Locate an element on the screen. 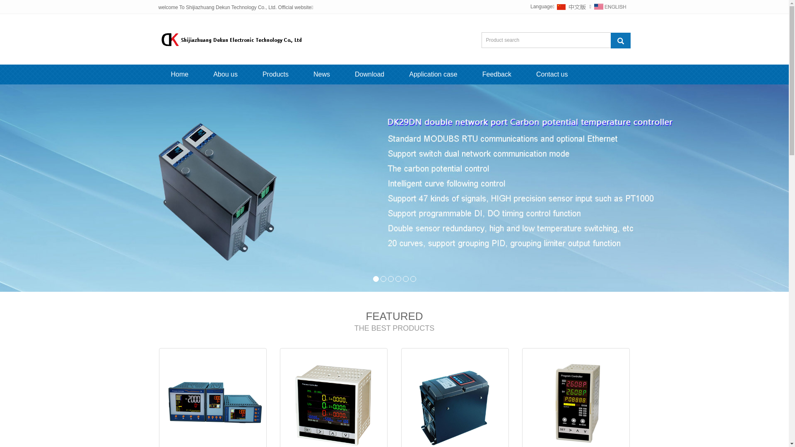 This screenshot has height=447, width=795. Product search is located at coordinates (620, 40).